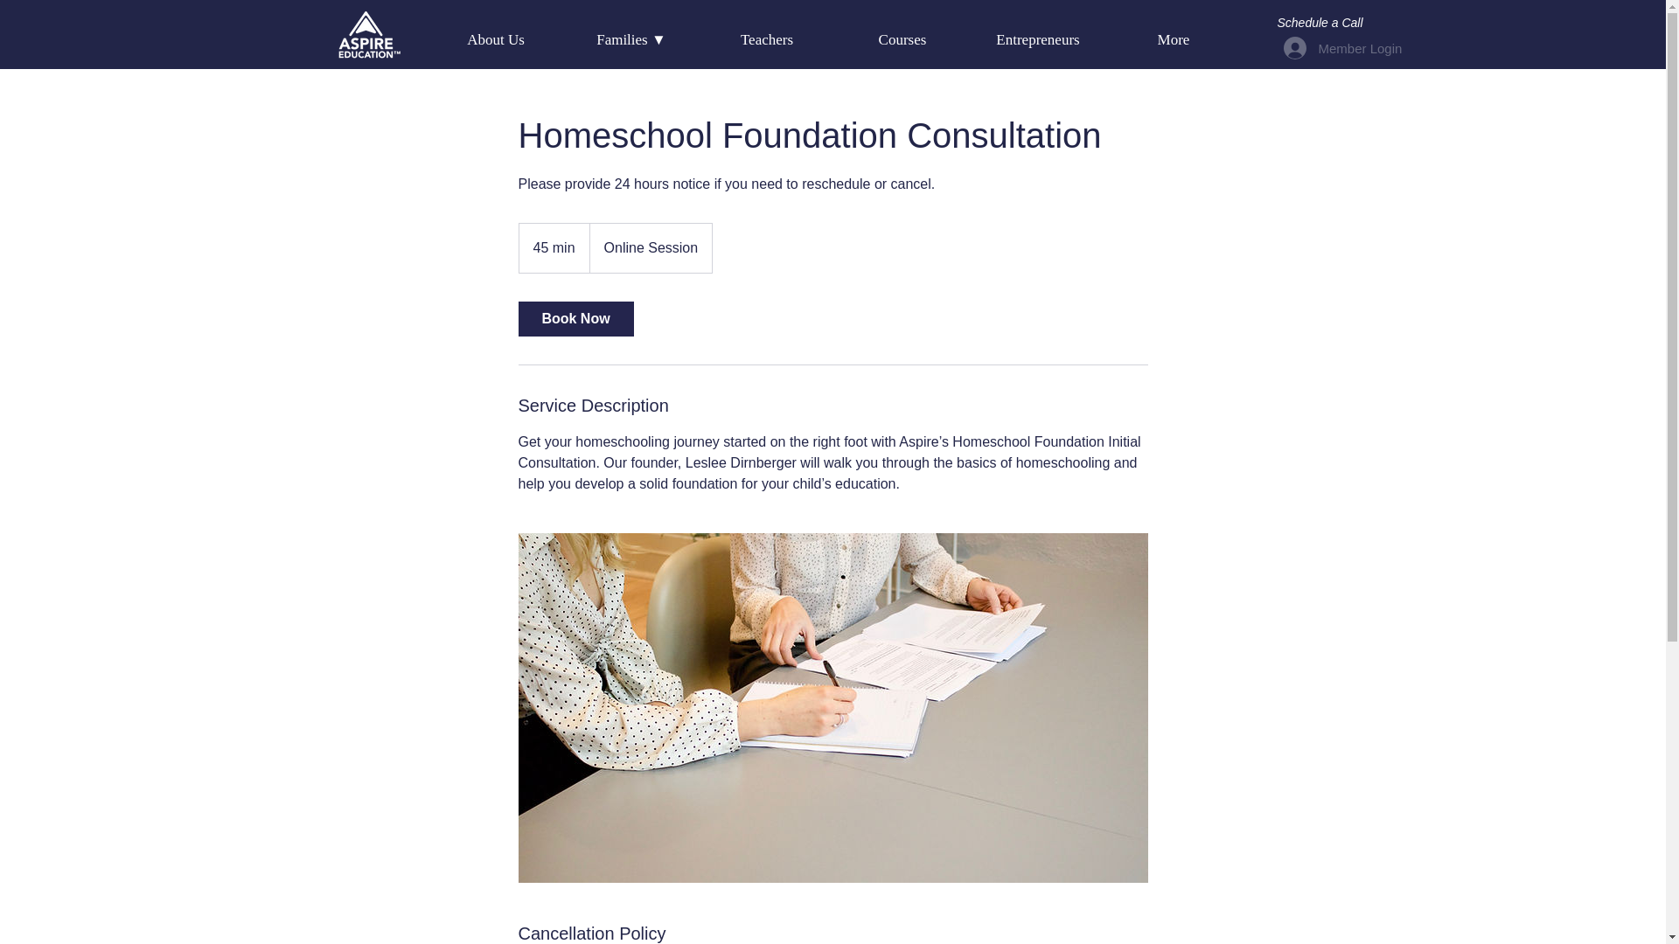 The height and width of the screenshot is (944, 1679). Describe the element at coordinates (496, 40) in the screenshot. I see `About Us` at that location.